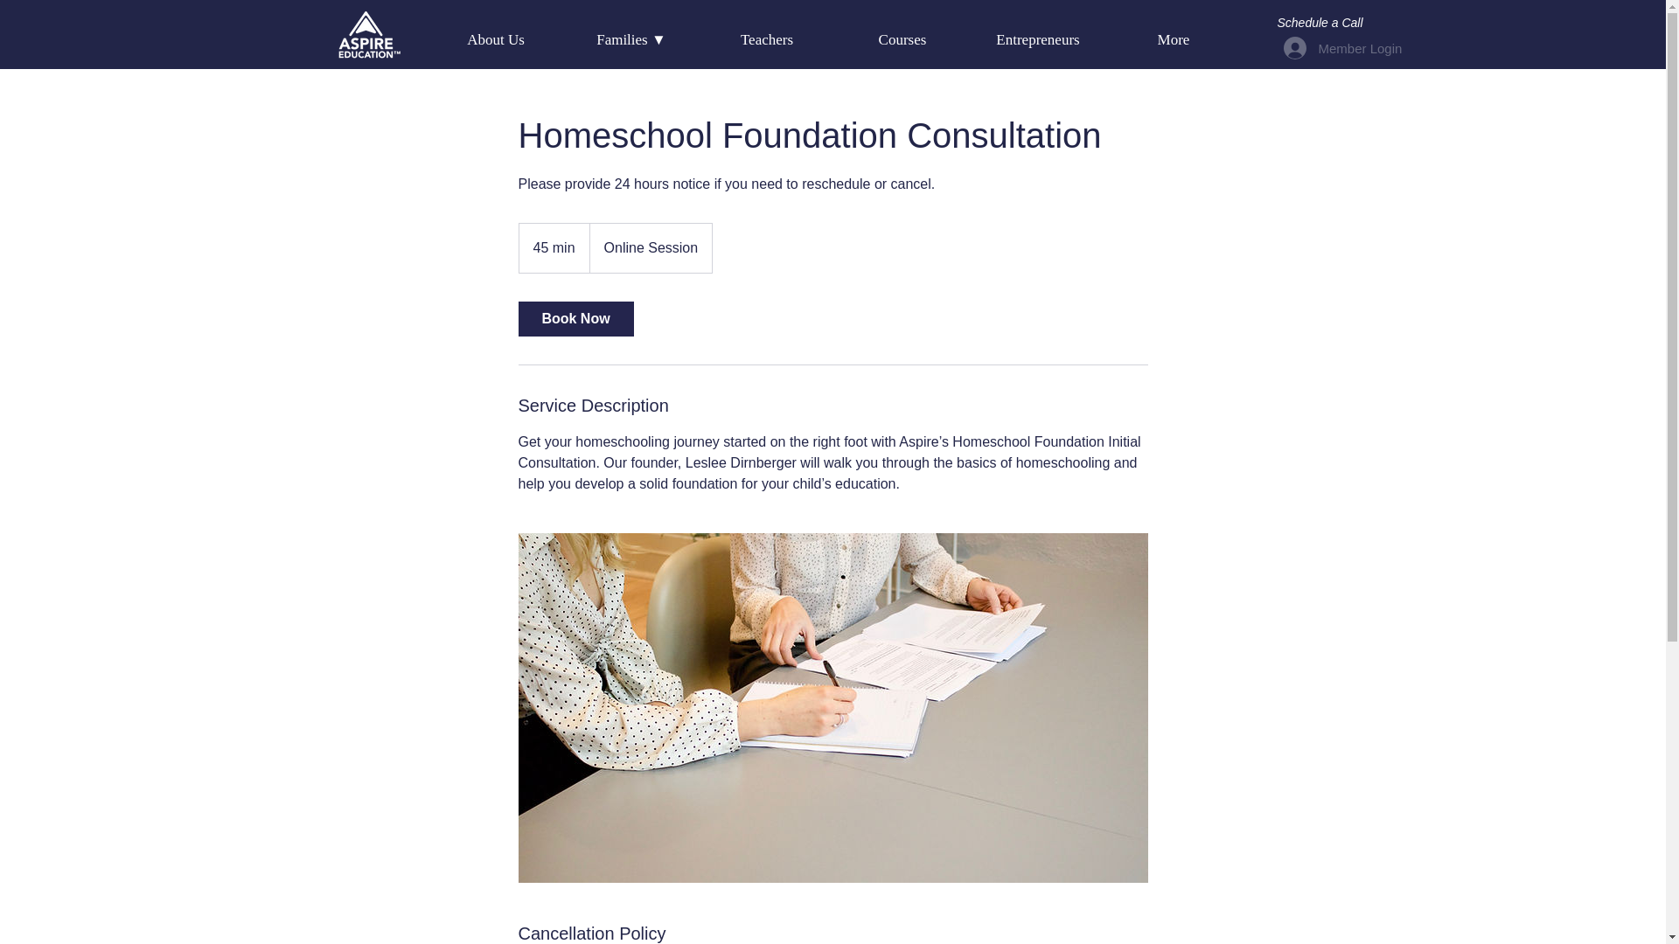 The height and width of the screenshot is (944, 1679). Describe the element at coordinates (496, 40) in the screenshot. I see `About Us` at that location.